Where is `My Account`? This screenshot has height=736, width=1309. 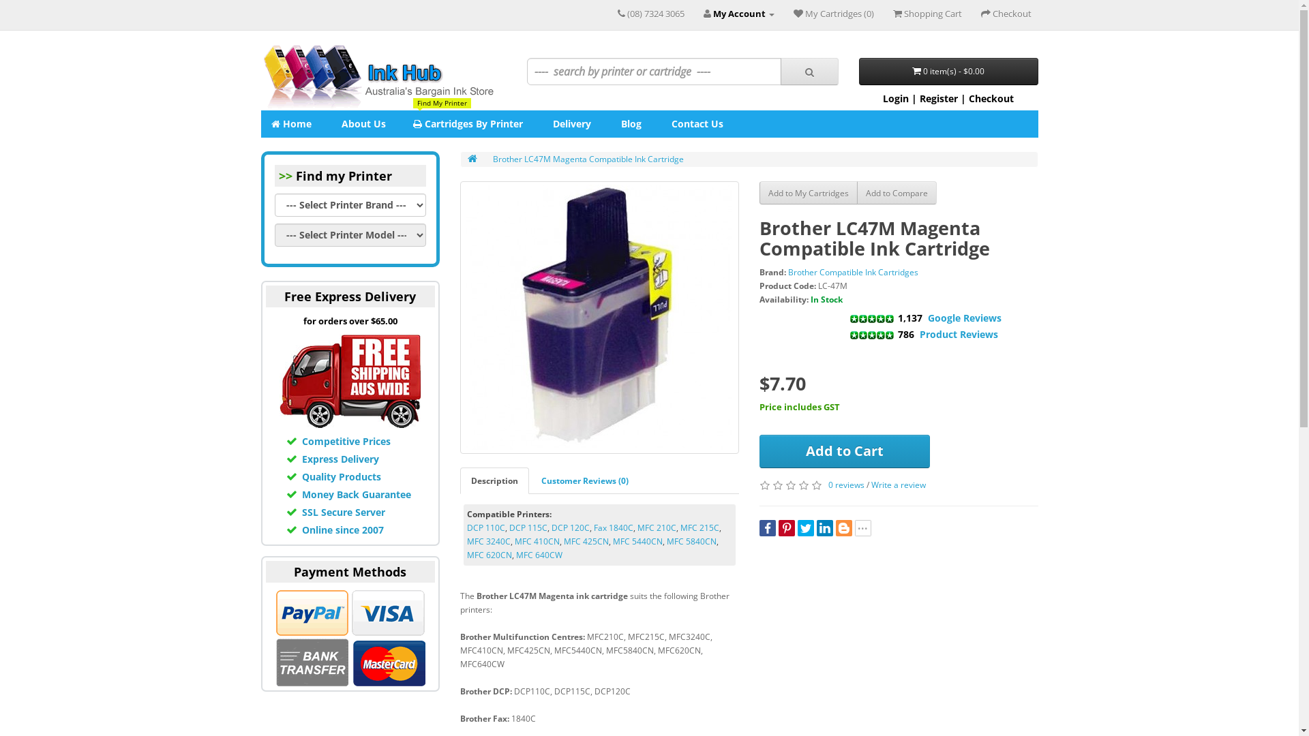 My Account is located at coordinates (739, 14).